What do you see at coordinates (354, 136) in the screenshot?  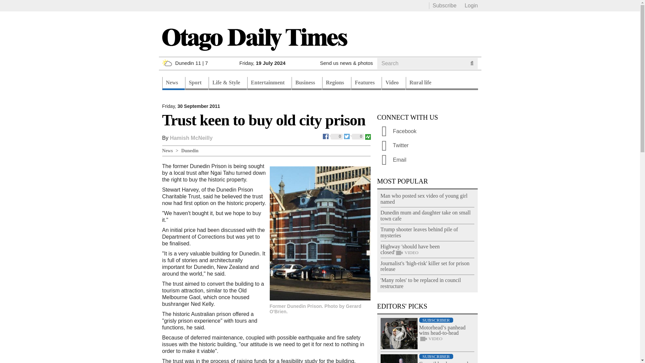 I see `Twitter` at bounding box center [354, 136].